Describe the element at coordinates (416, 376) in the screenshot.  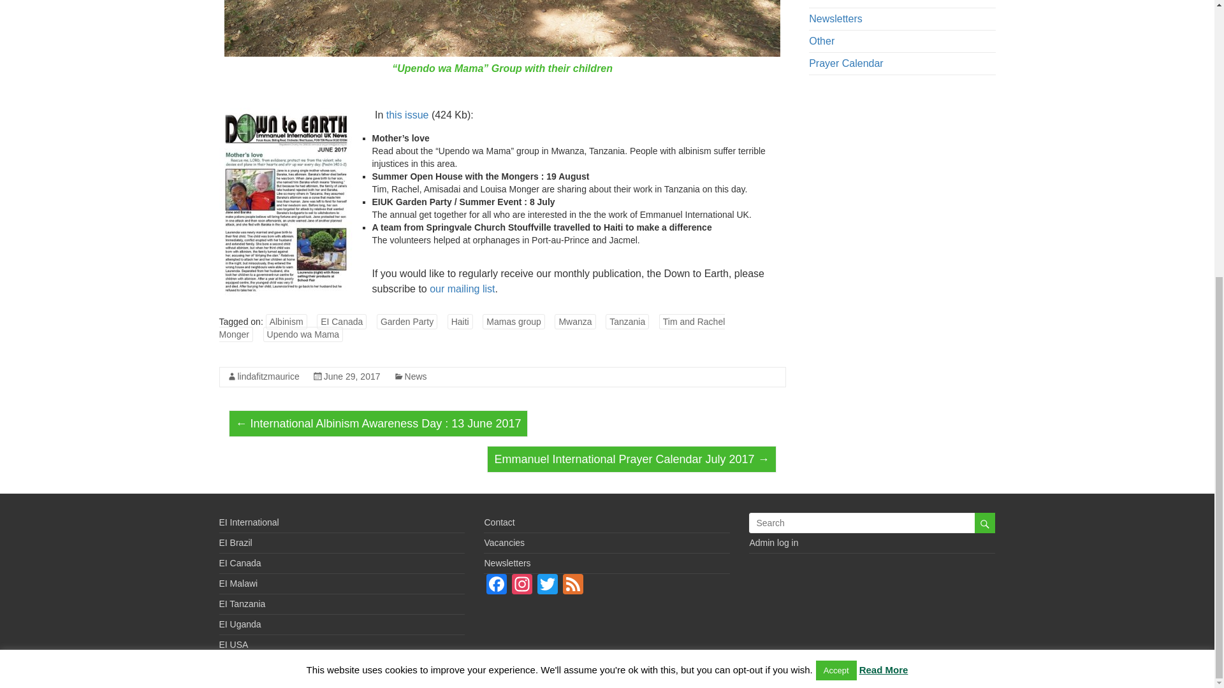
I see `News` at that location.